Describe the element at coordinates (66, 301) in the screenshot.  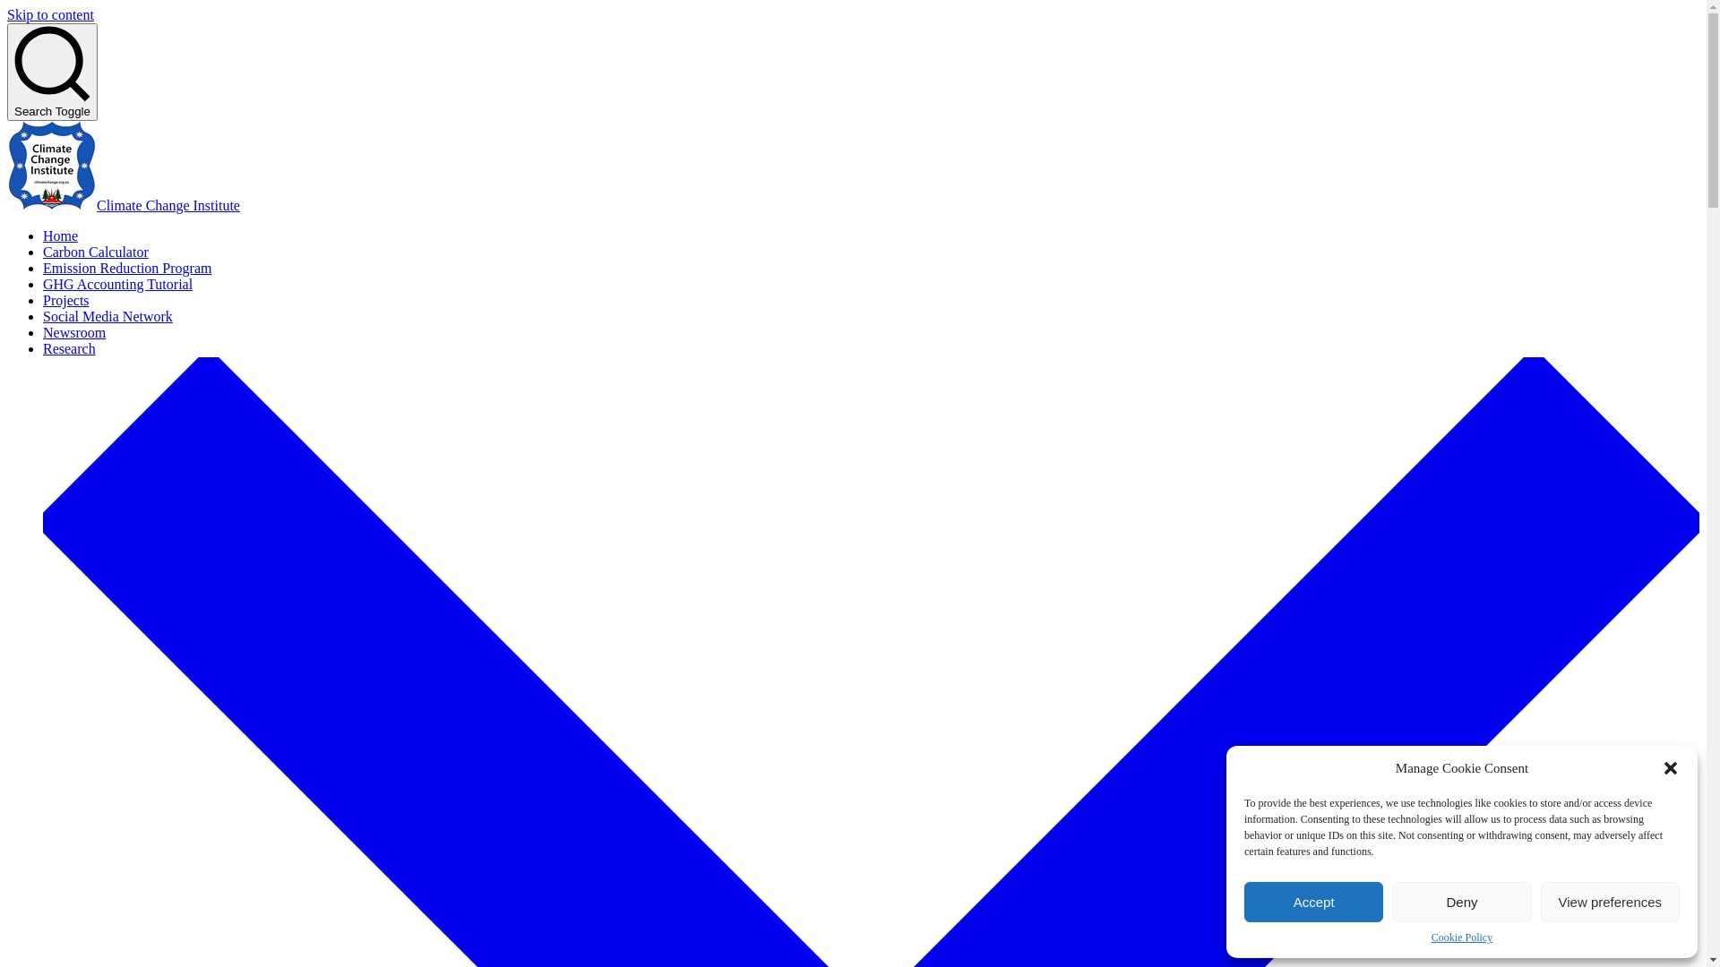
I see `Projects` at that location.